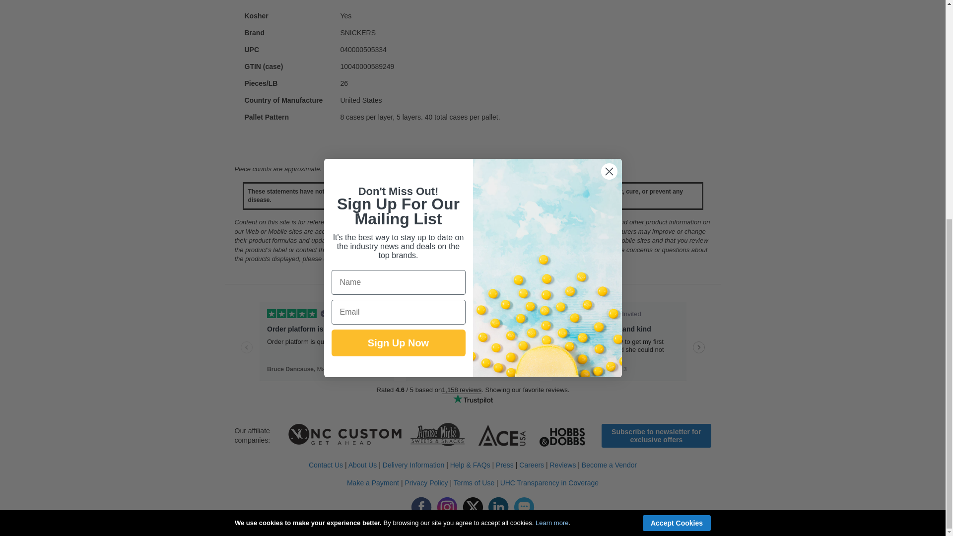 This screenshot has height=536, width=953. Describe the element at coordinates (473, 356) in the screenshot. I see `Customer reviews powered by Trustpilot` at that location.